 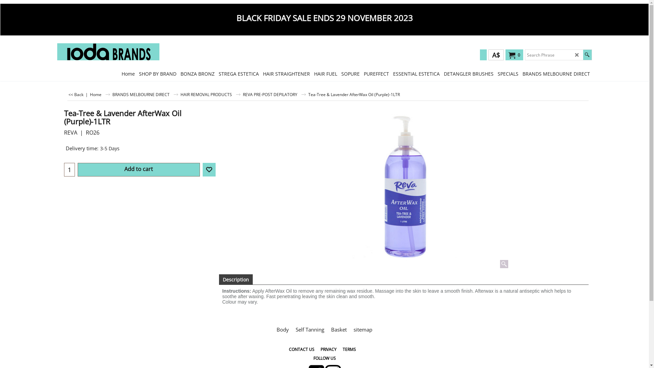 What do you see at coordinates (376, 74) in the screenshot?
I see `PUREFFECT` at bounding box center [376, 74].